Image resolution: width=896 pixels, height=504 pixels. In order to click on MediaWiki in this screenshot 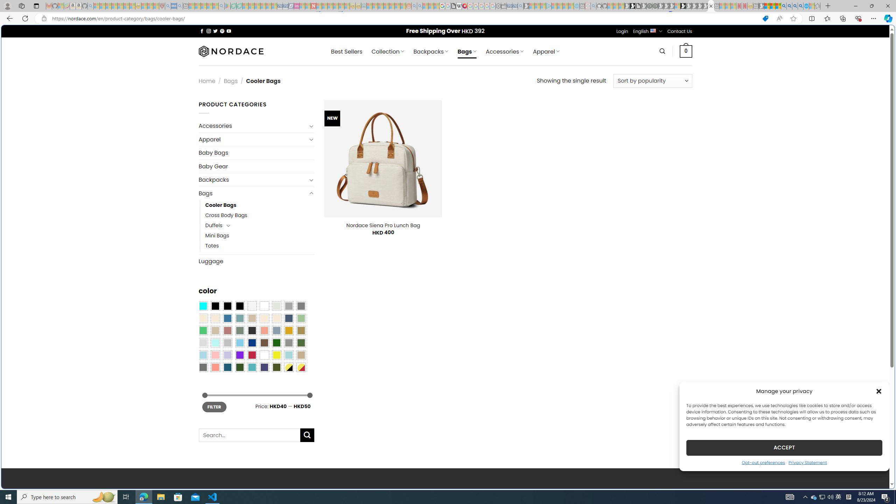, I will do `click(464, 6)`.